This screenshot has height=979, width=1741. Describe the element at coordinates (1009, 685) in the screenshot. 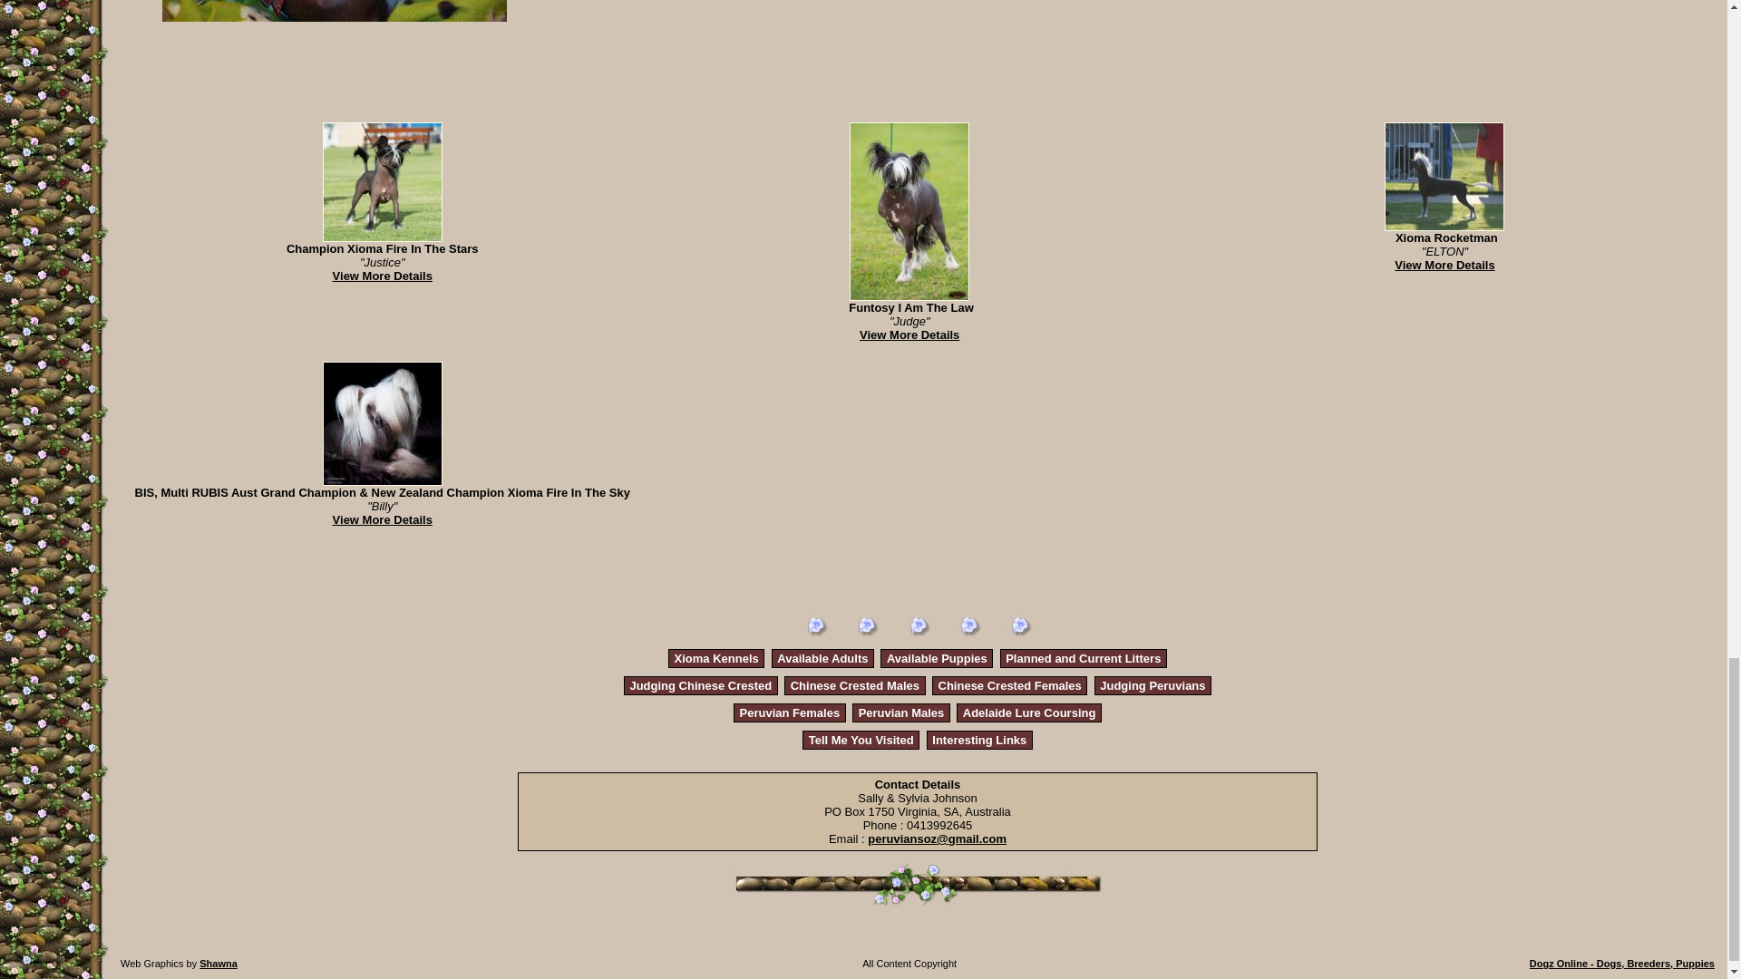

I see `Chinese Crested Females` at that location.